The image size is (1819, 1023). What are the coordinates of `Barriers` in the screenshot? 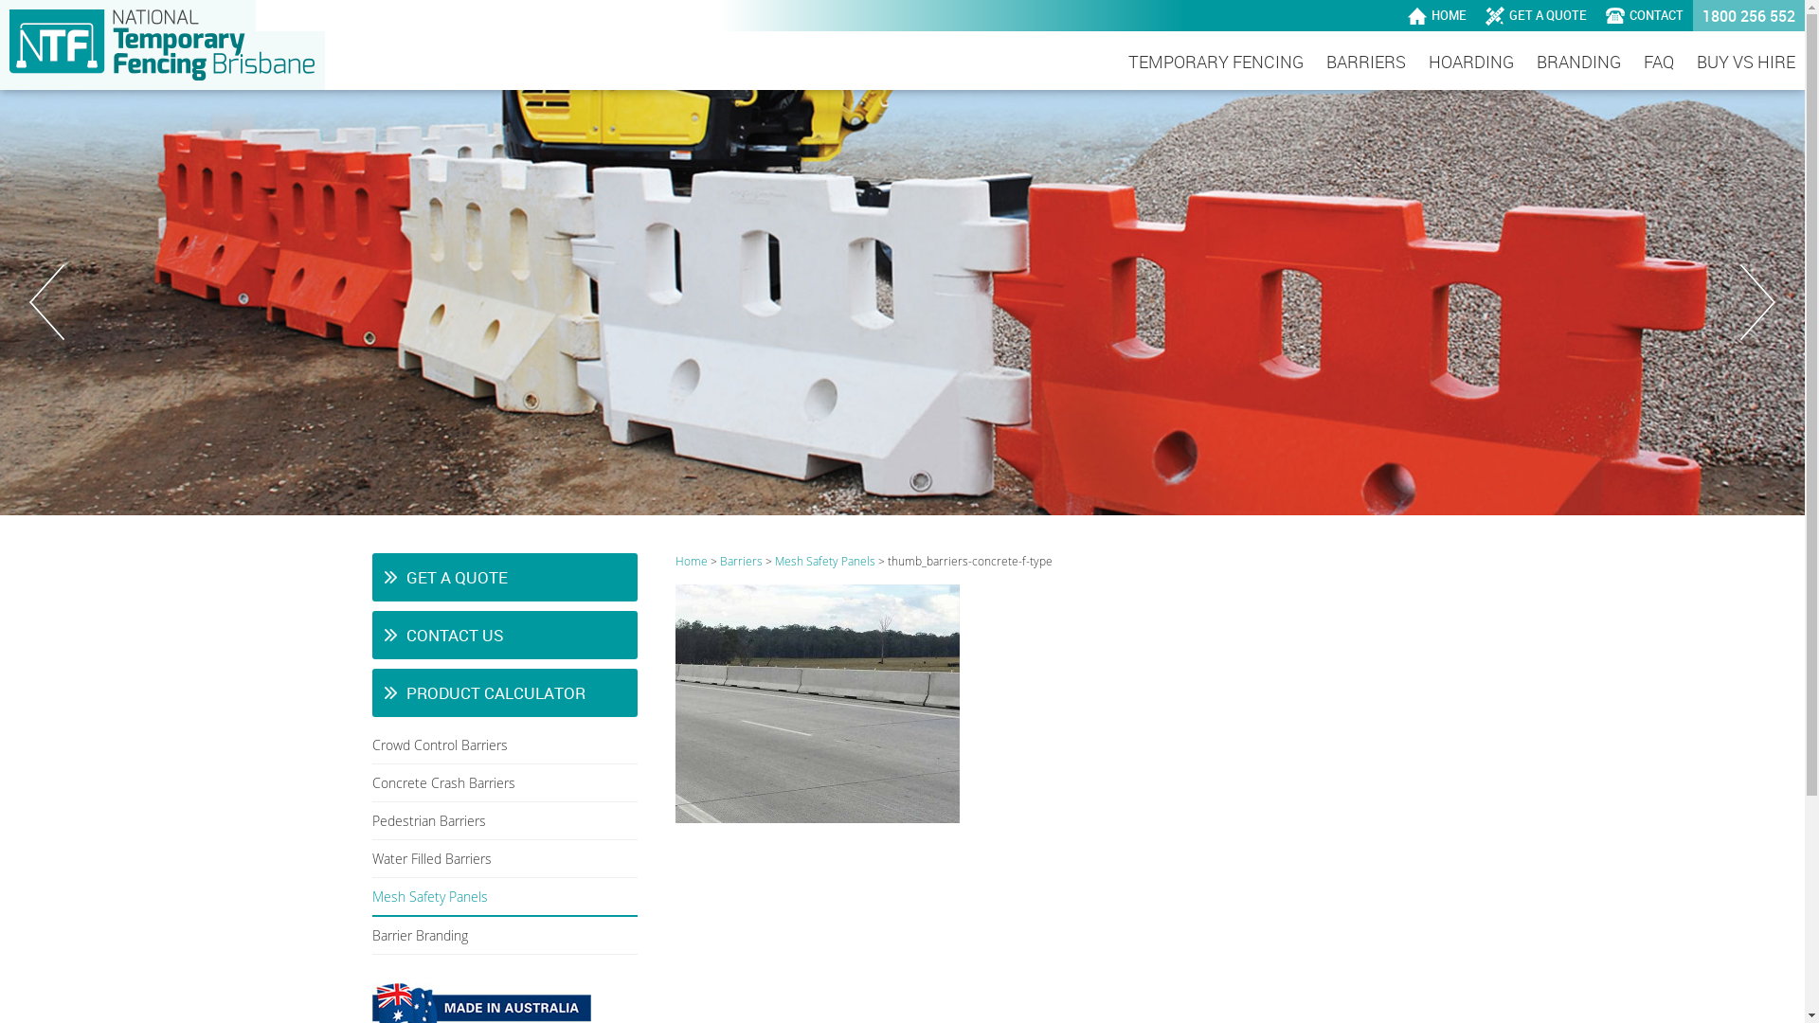 It's located at (741, 561).